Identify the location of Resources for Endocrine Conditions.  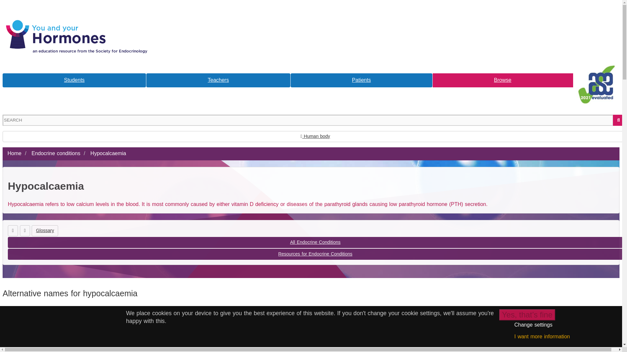
(315, 254).